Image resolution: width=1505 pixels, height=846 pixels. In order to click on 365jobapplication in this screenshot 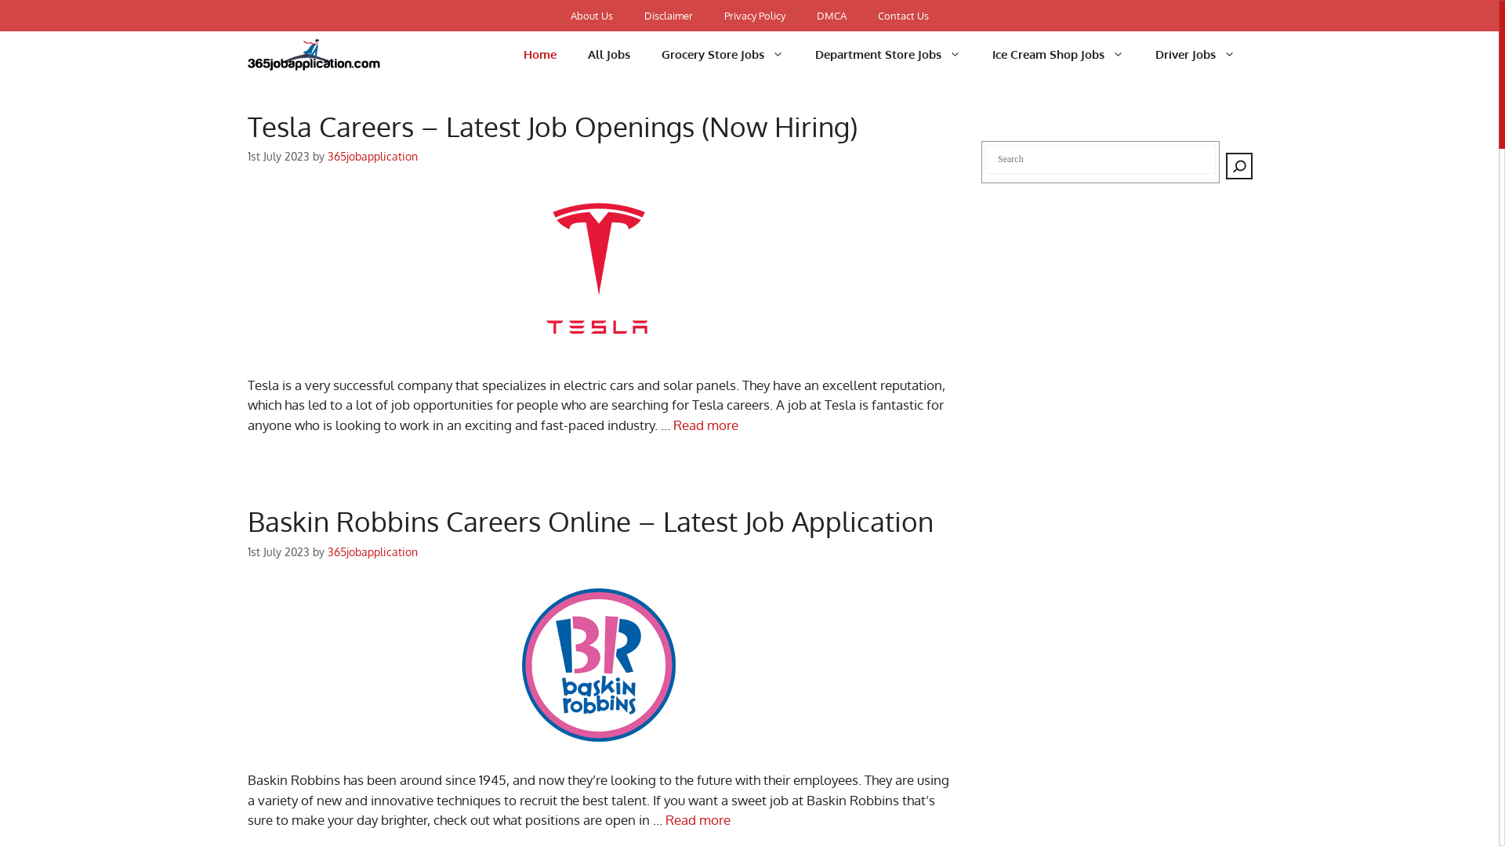, I will do `click(373, 551)`.